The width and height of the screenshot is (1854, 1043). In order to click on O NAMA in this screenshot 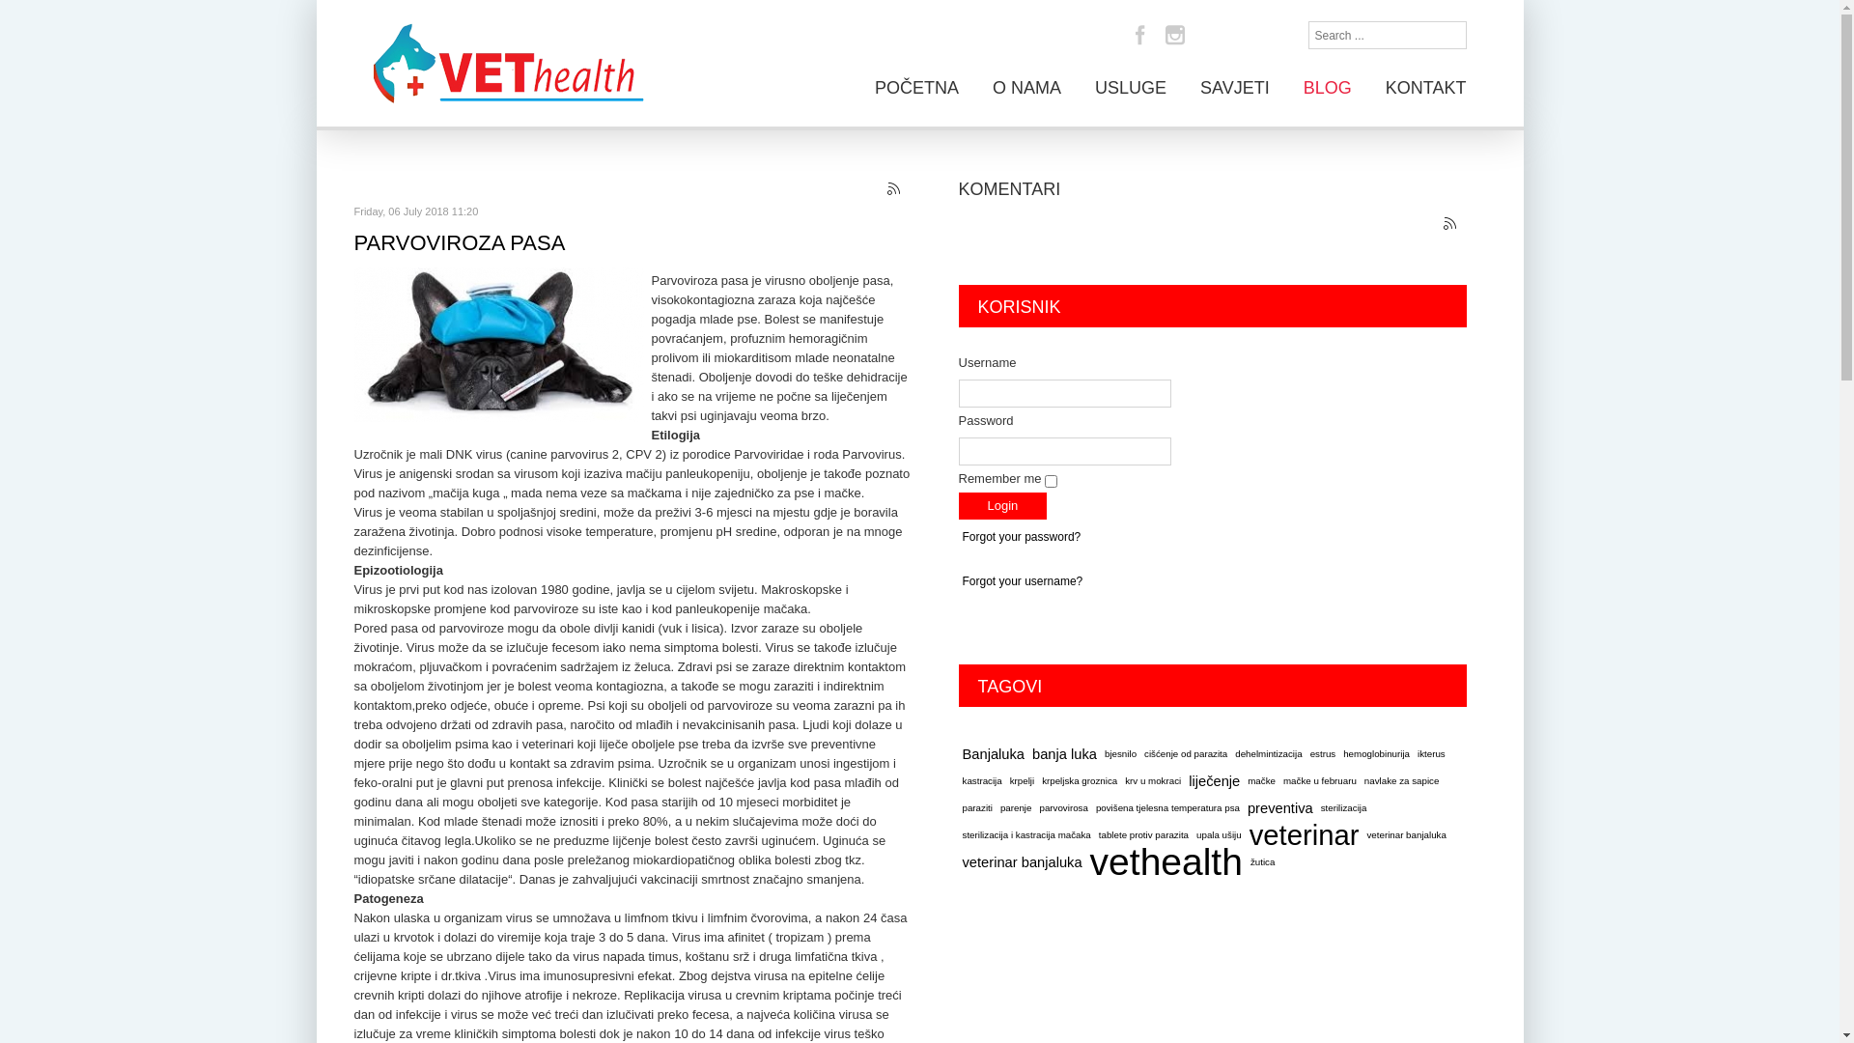, I will do `click(1027, 87)`.